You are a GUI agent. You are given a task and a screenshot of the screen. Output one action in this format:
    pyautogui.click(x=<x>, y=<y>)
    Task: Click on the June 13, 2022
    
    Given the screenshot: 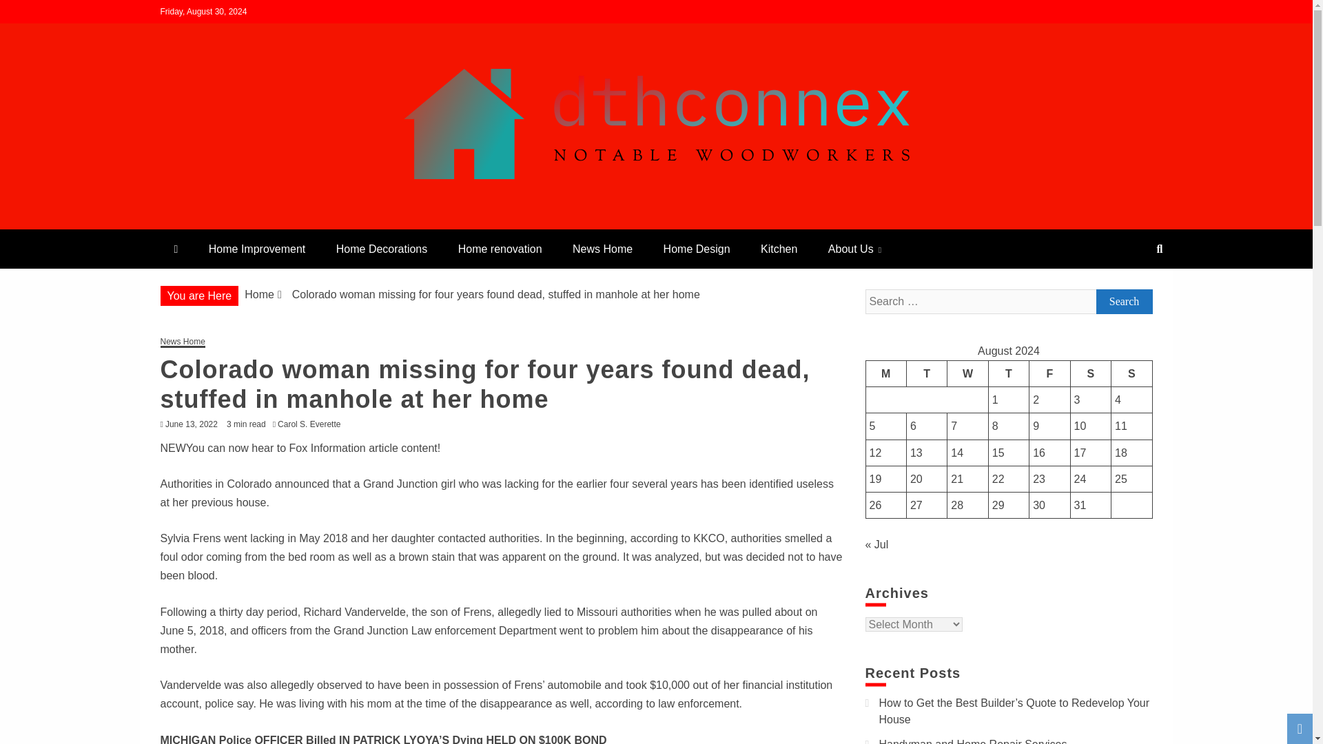 What is the action you would take?
    pyautogui.click(x=192, y=424)
    